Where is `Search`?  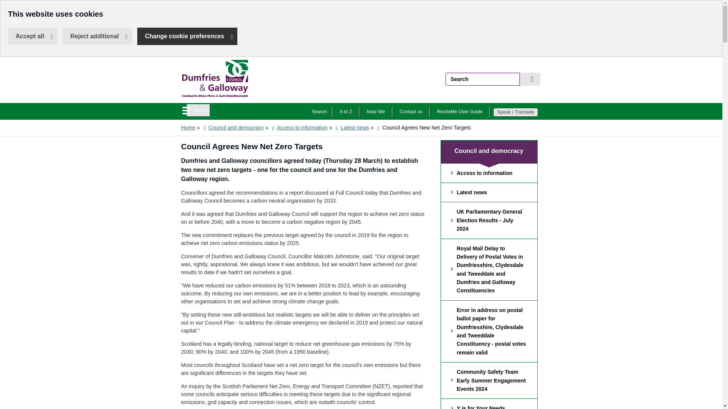
Search is located at coordinates (198, 110).